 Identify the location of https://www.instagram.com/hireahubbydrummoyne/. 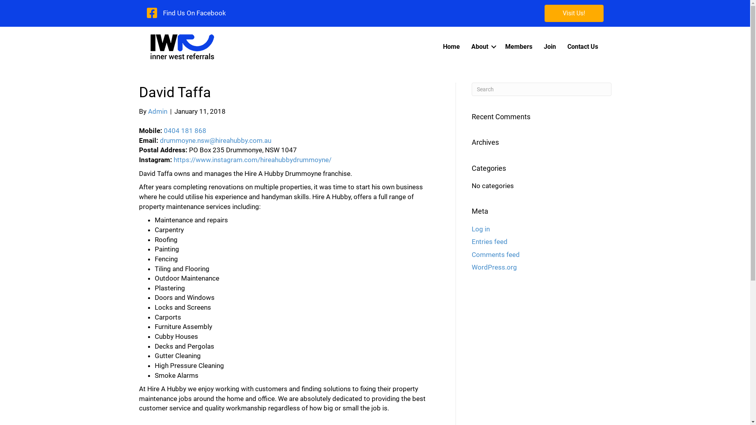
(252, 160).